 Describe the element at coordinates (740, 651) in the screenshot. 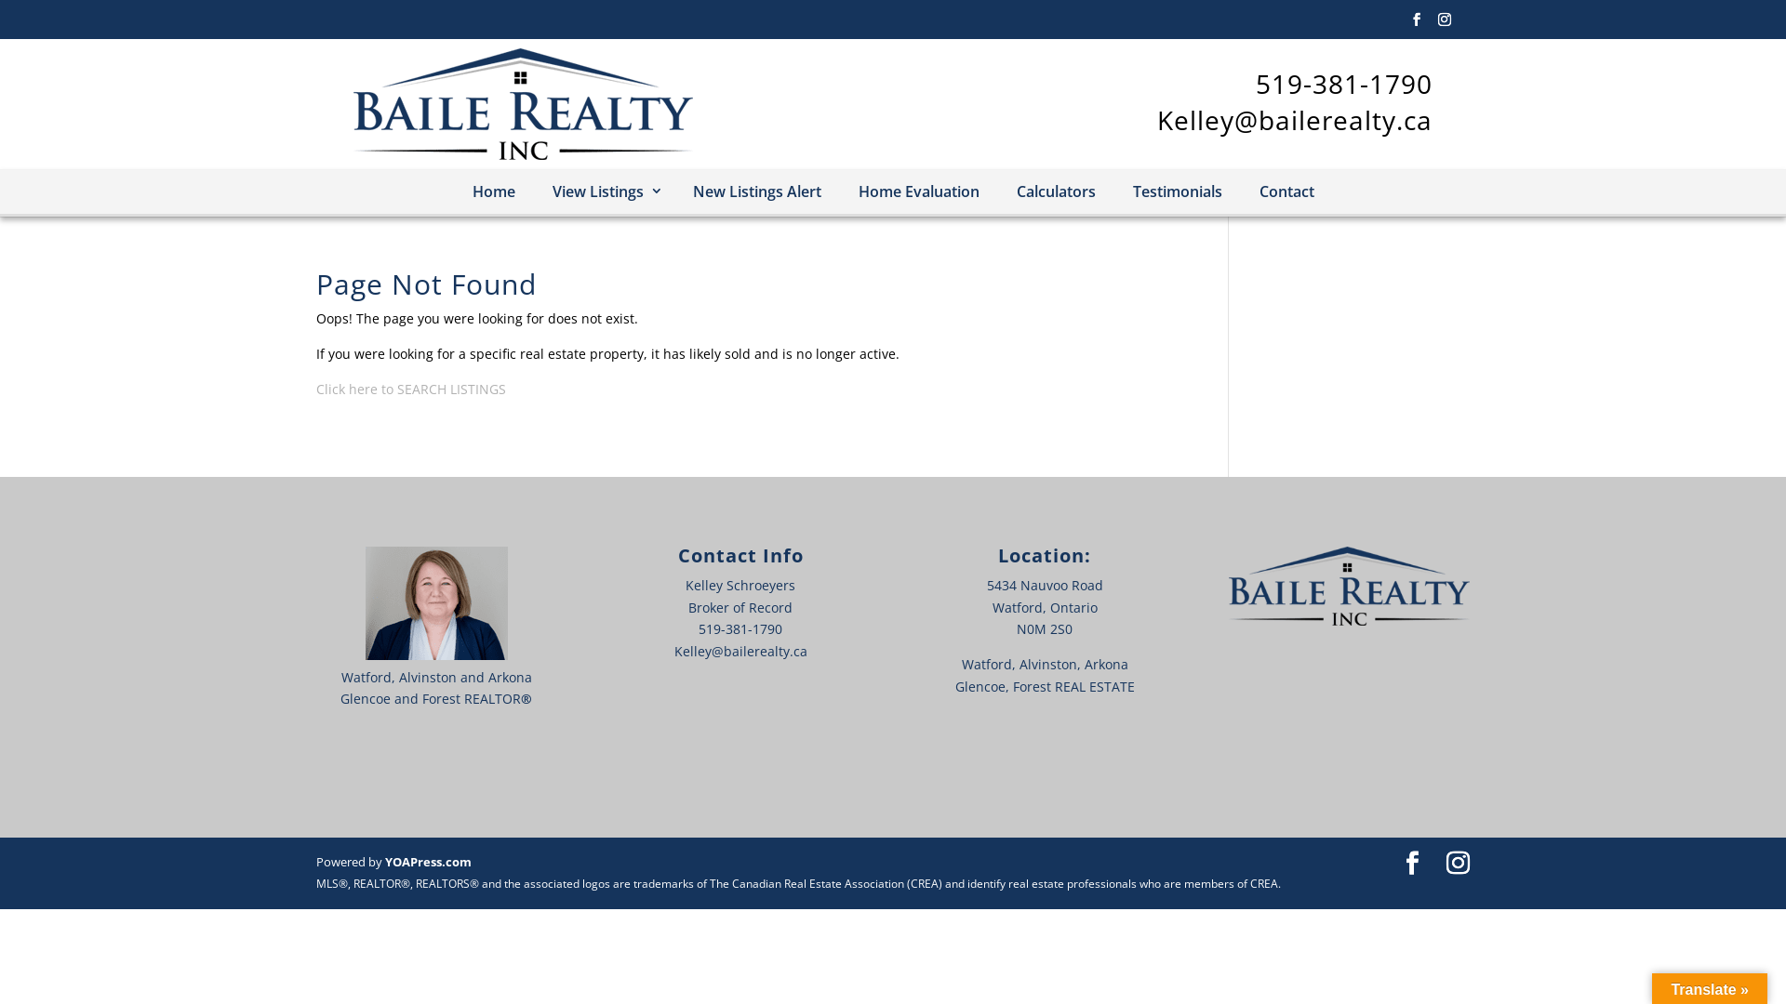

I see `Kelley@bailerealty.ca` at that location.